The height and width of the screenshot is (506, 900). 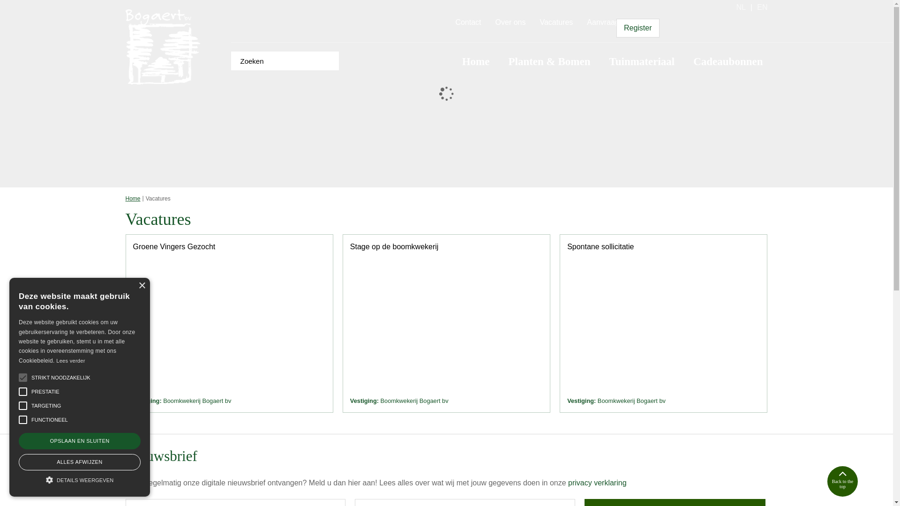 I want to click on Vacatures, so click(x=158, y=199).